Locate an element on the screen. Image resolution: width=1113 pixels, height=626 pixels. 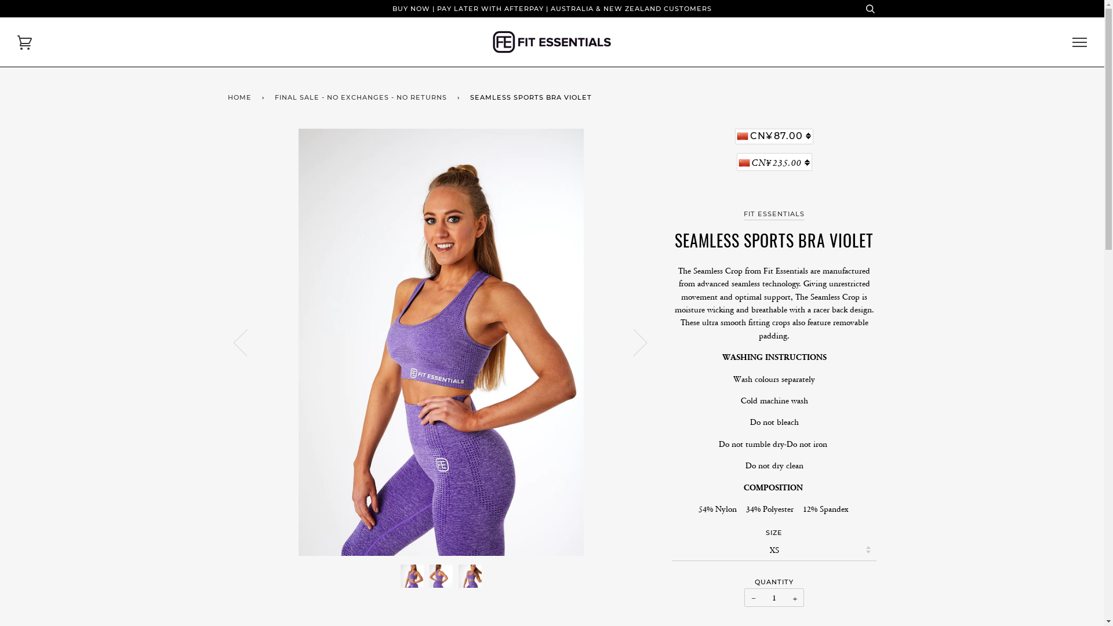
FINAL SALE - NO EXCHANGES - NO RETURNS is located at coordinates (363, 98).